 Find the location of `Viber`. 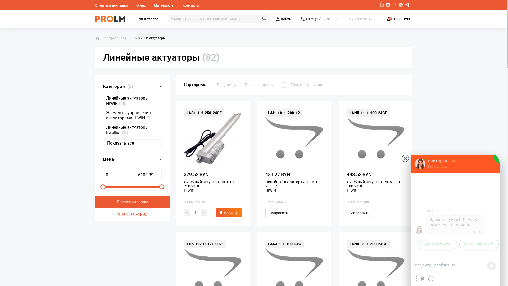

Viber is located at coordinates (394, 5).